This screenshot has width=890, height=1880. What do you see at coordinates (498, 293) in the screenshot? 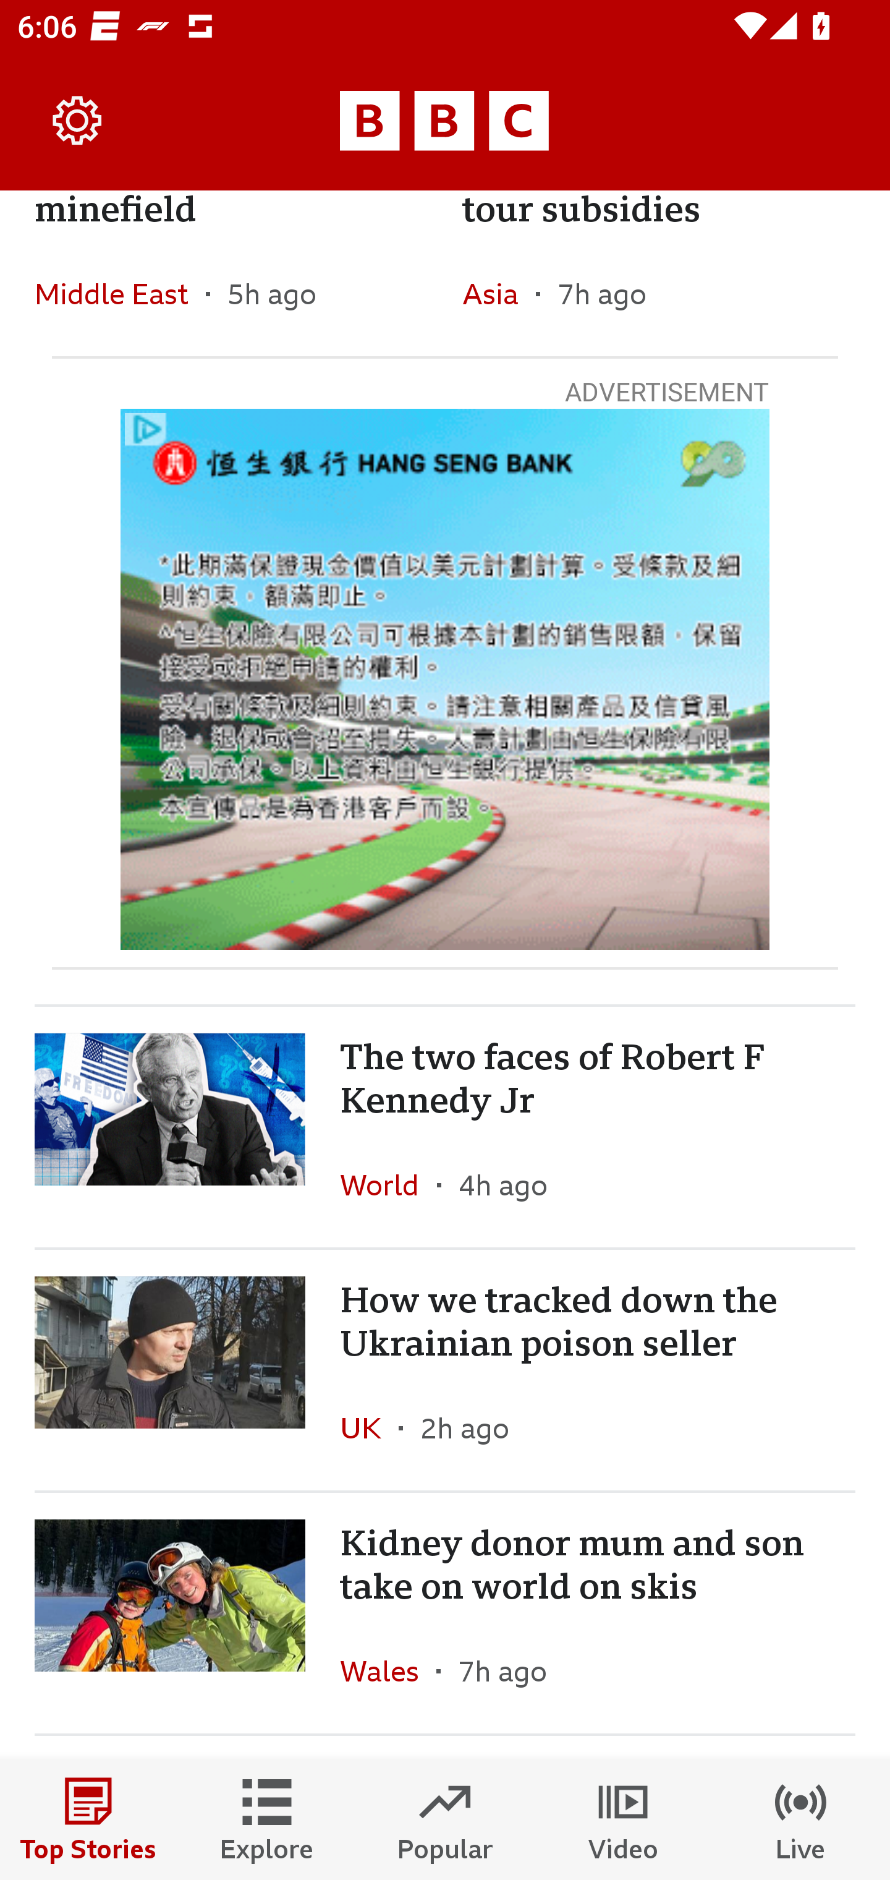
I see `Asia In the section Asia` at bounding box center [498, 293].